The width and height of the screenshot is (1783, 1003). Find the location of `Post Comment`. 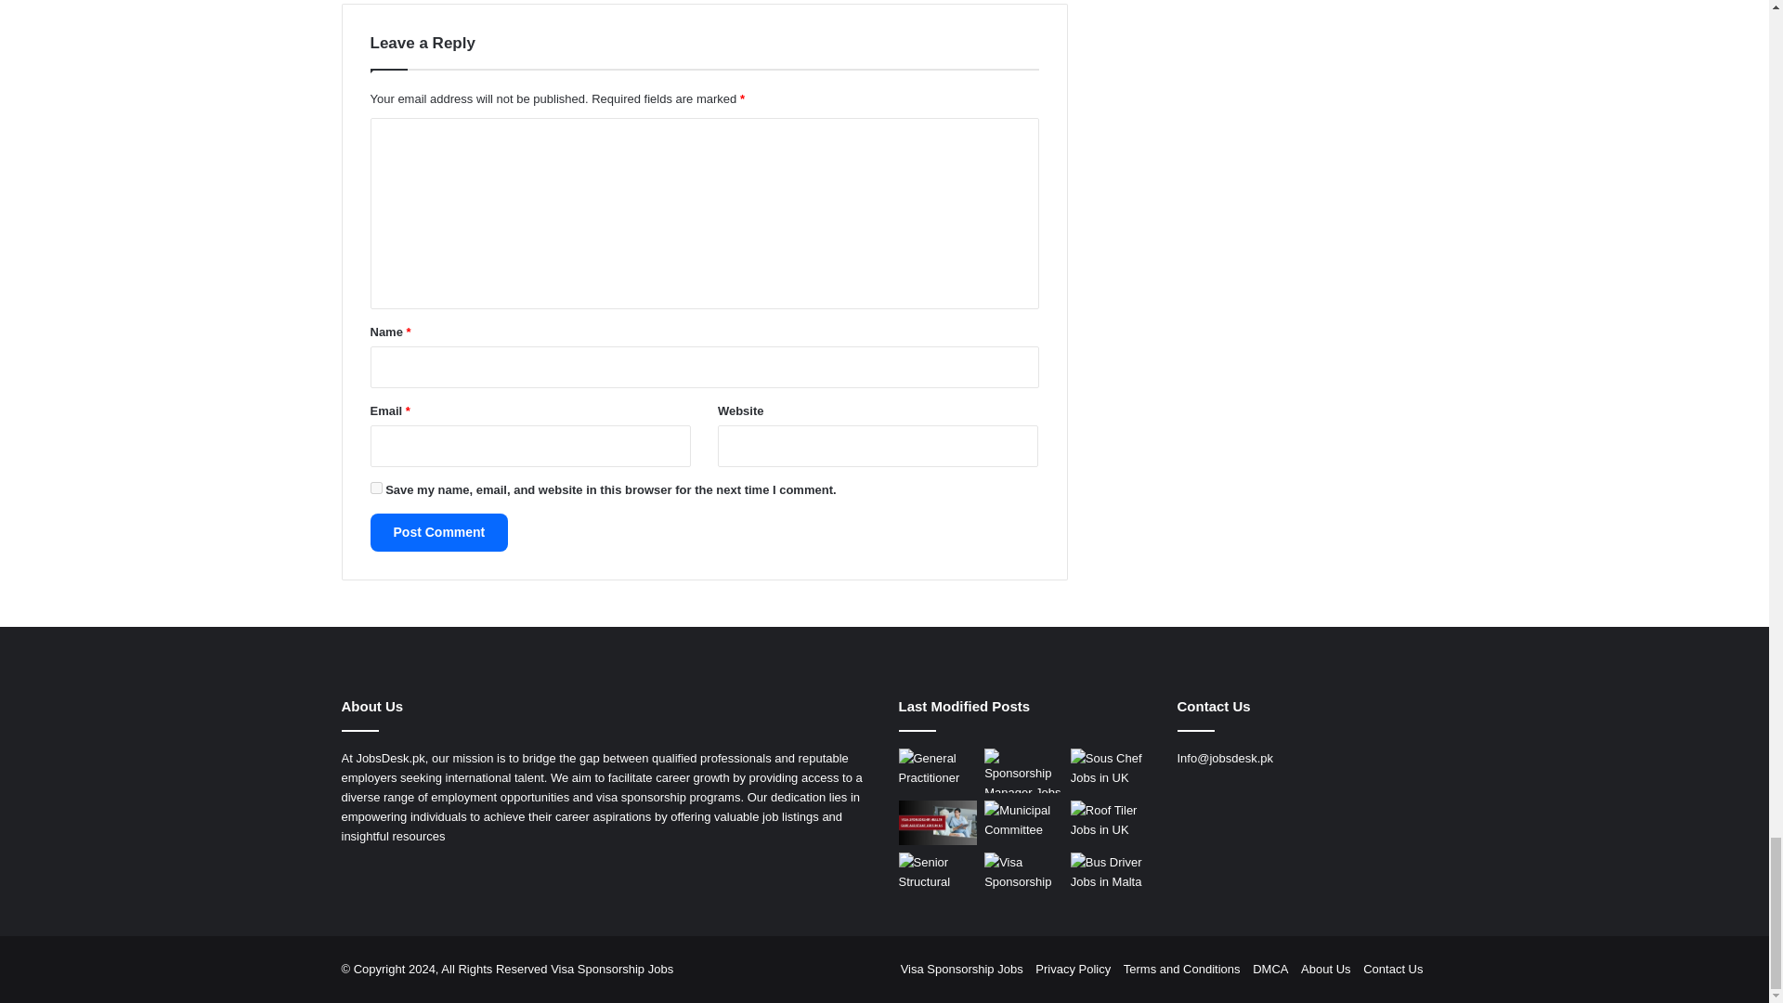

Post Comment is located at coordinates (438, 532).